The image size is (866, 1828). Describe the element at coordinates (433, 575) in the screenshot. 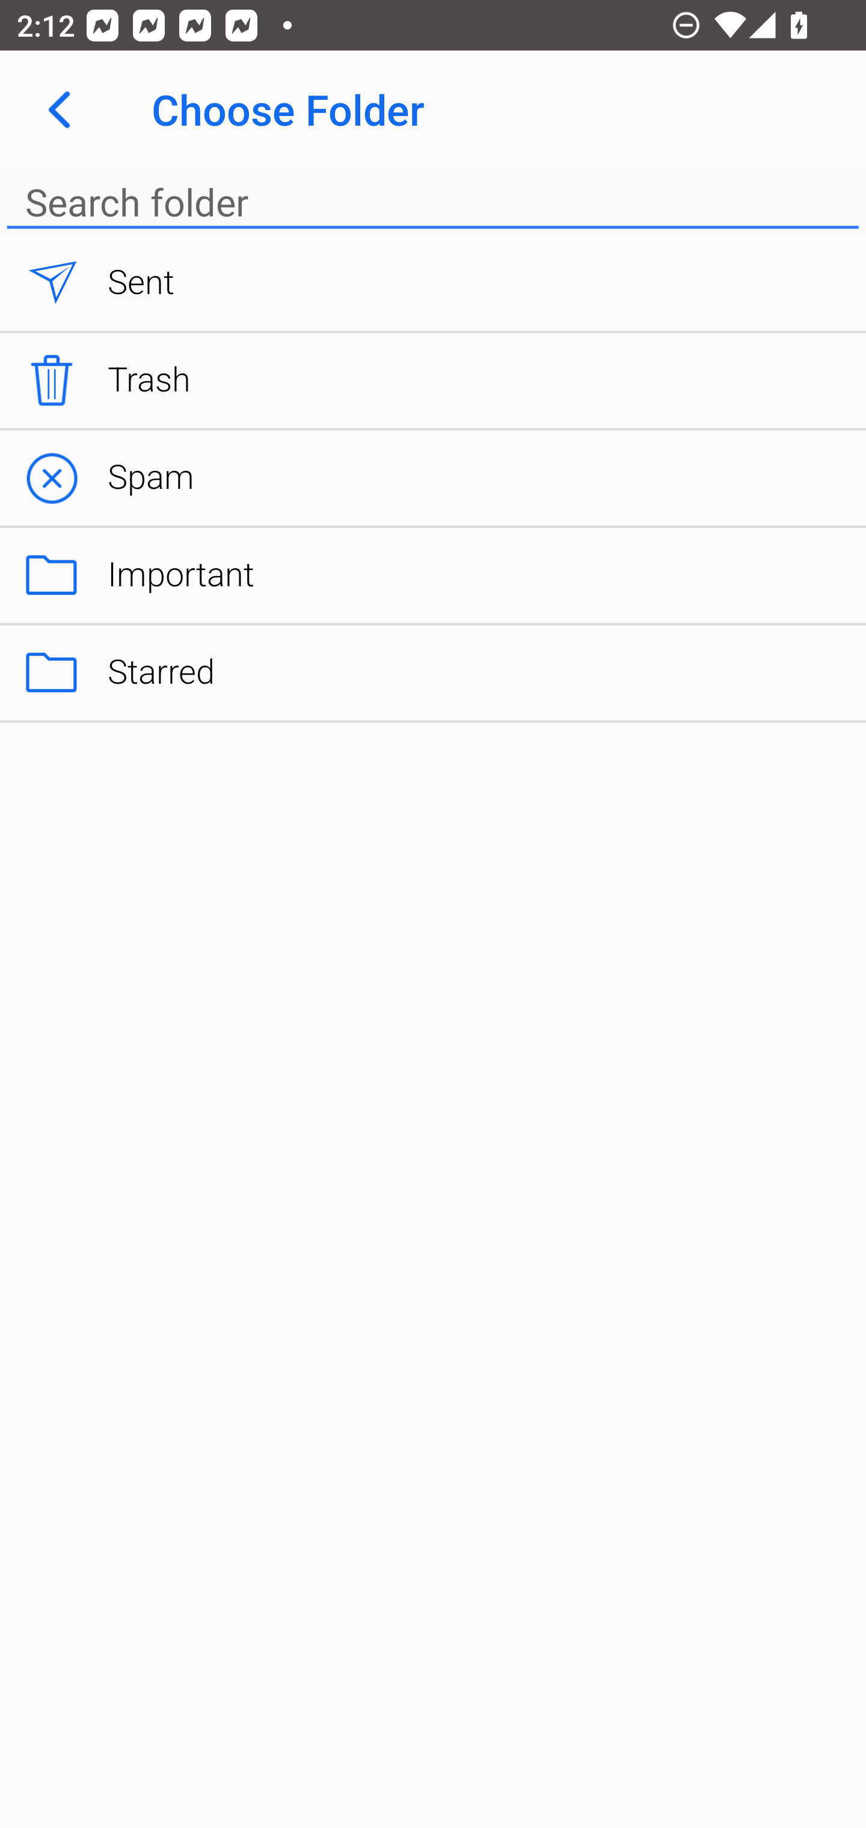

I see `Important` at that location.